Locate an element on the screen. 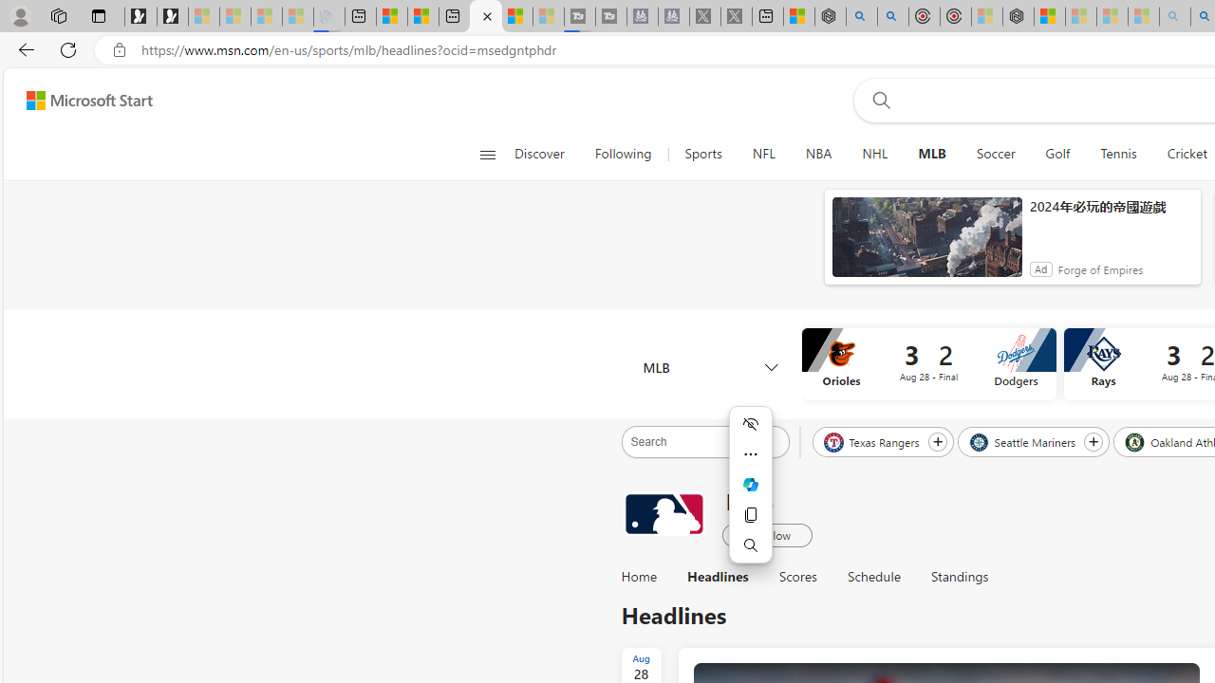 This screenshot has width=1215, height=683. NHL is located at coordinates (875, 154).